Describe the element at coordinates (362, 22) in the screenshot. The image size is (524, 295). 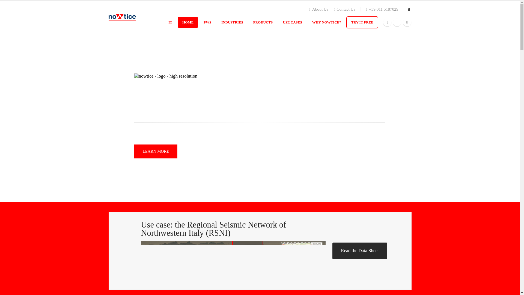
I see `TRY IT FREE` at that location.